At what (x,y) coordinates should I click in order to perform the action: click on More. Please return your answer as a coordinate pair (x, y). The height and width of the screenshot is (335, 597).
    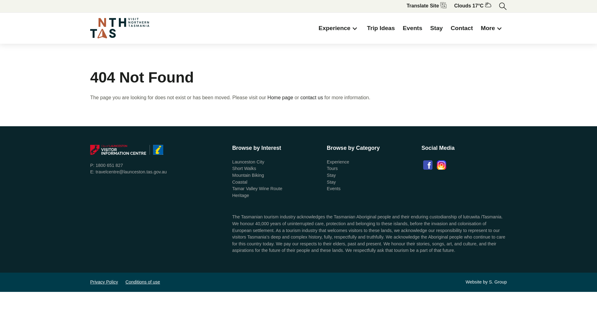
    Looking at the image, I should click on (492, 28).